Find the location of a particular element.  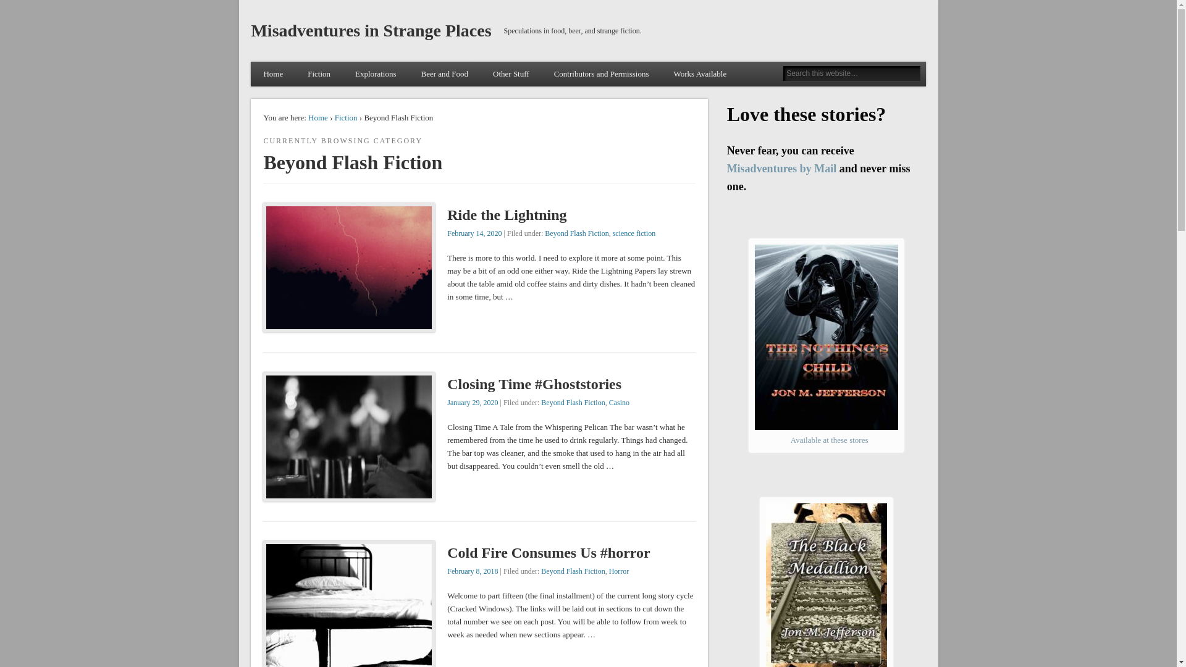

Misadventures by Mail is located at coordinates (782, 169).